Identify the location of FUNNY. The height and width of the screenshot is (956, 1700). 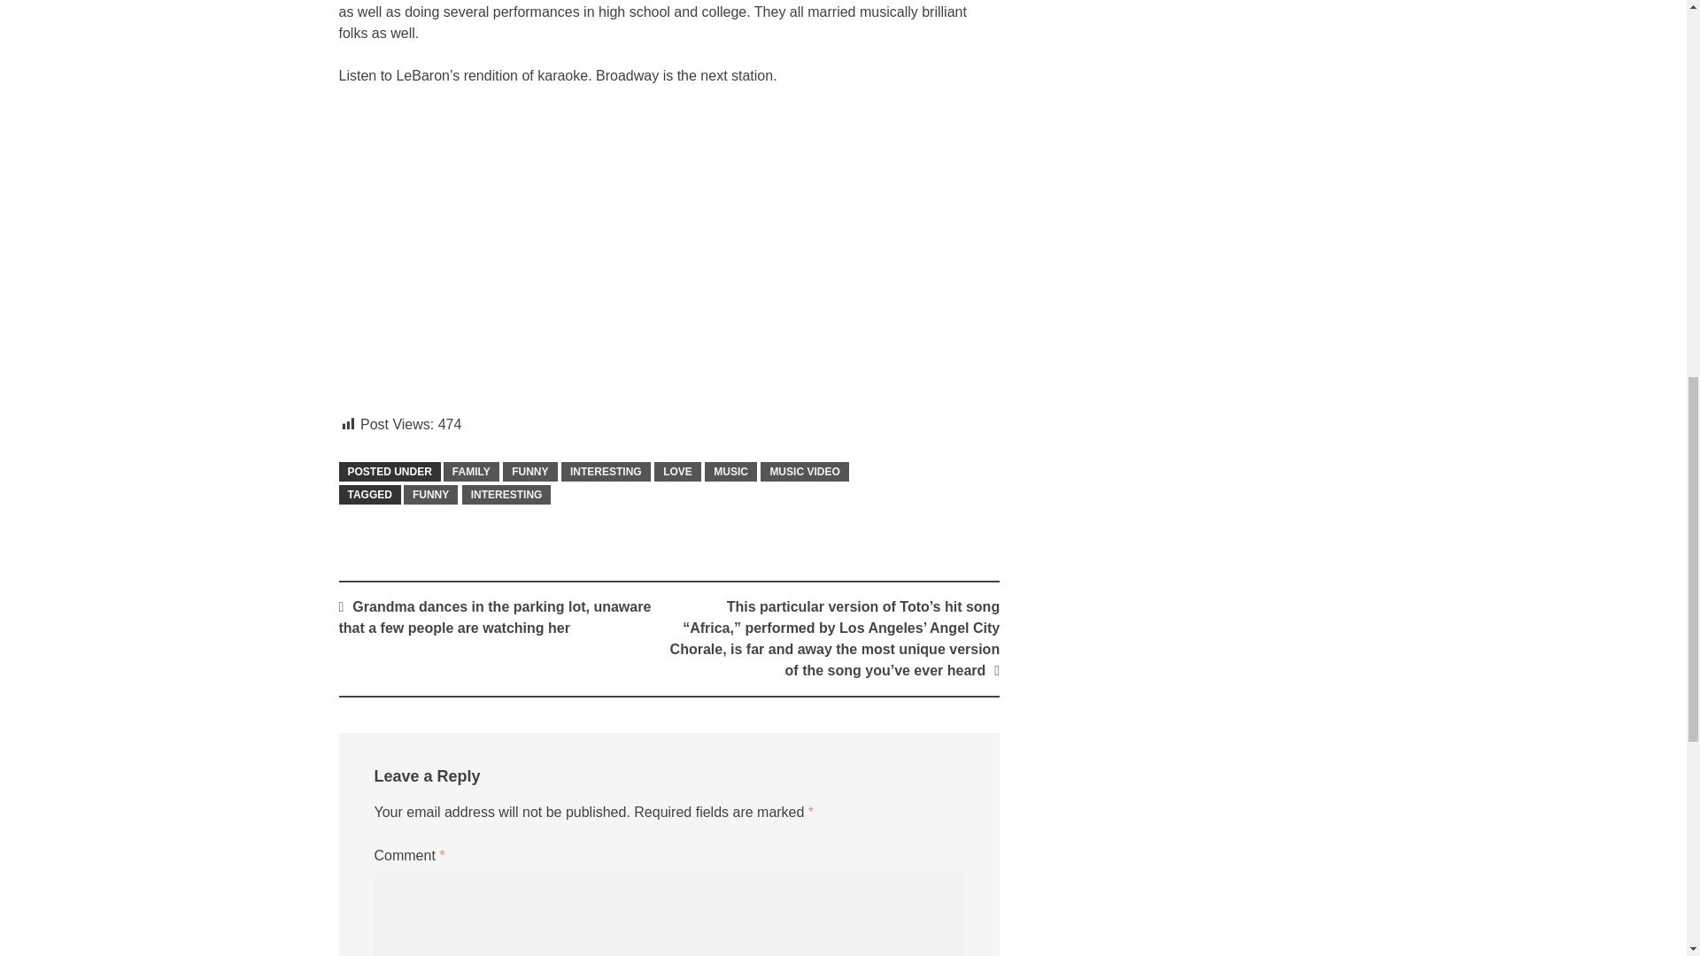
(430, 494).